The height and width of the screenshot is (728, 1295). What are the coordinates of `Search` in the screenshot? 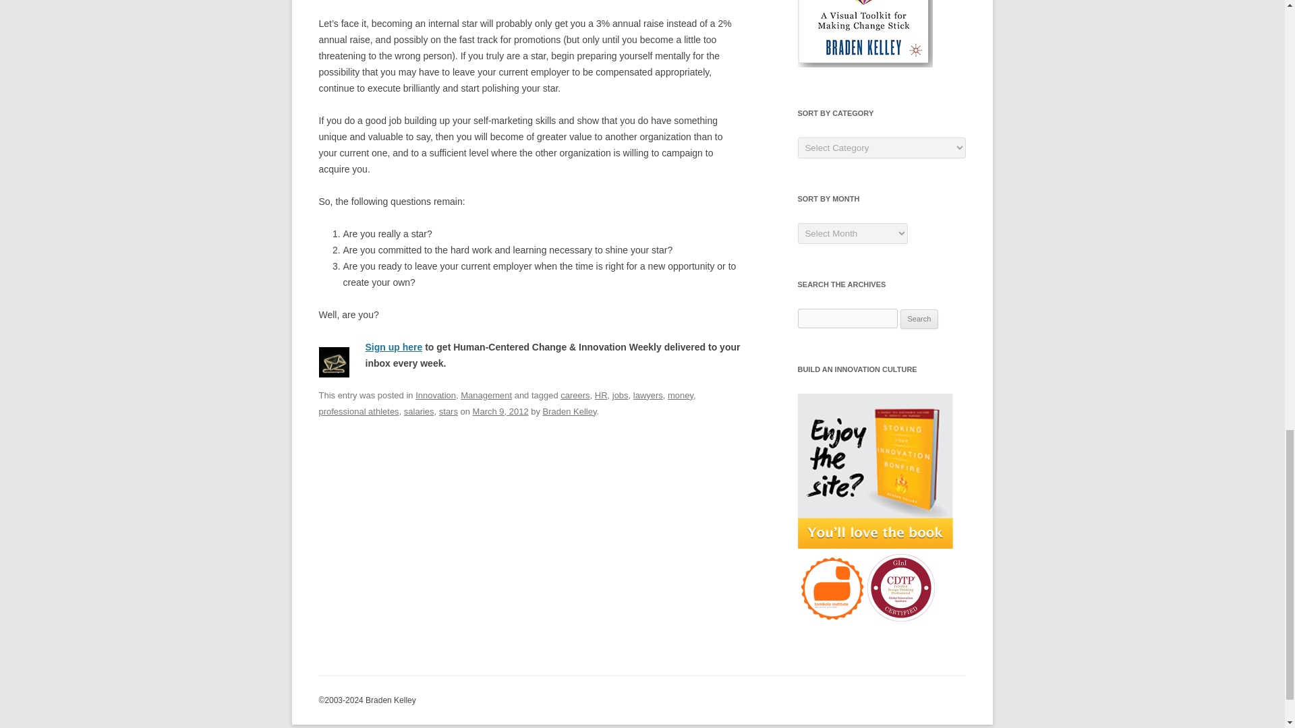 It's located at (919, 320).